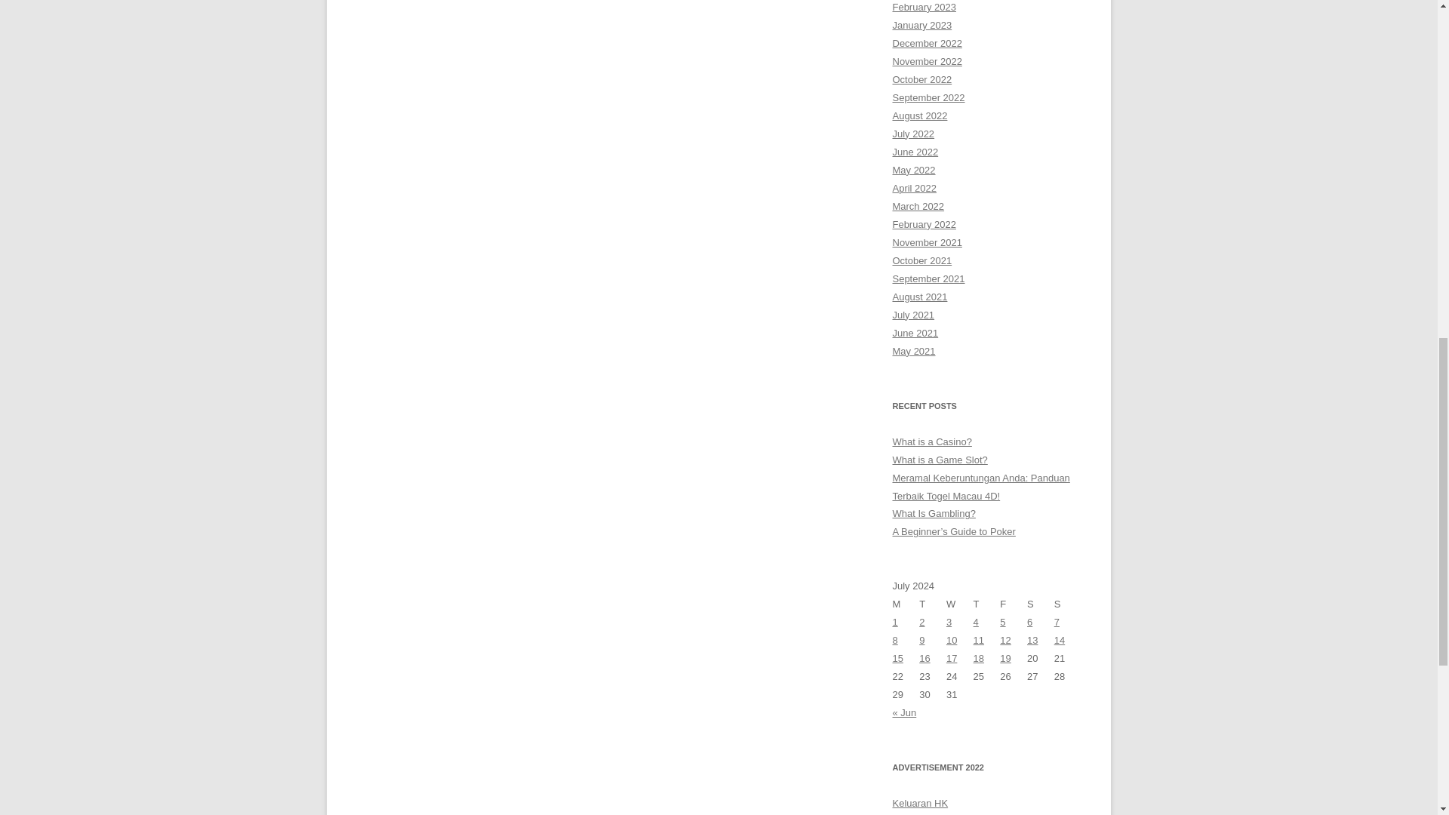 The width and height of the screenshot is (1449, 815). What do you see at coordinates (960, 604) in the screenshot?
I see `Wednesday` at bounding box center [960, 604].